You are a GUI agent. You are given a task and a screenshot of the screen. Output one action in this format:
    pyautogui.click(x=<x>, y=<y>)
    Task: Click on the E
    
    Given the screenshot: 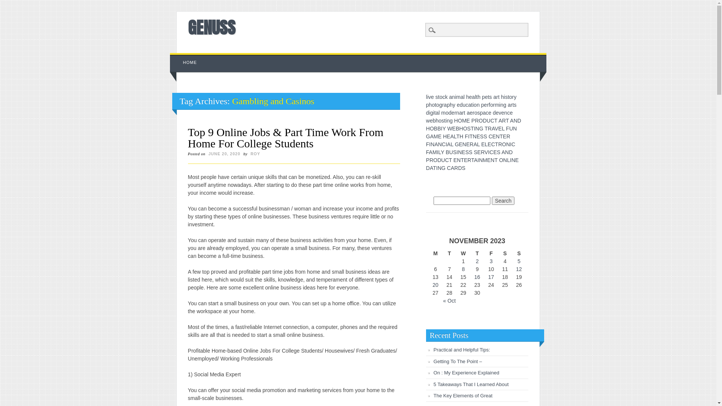 What is the action you would take?
    pyautogui.click(x=454, y=129)
    